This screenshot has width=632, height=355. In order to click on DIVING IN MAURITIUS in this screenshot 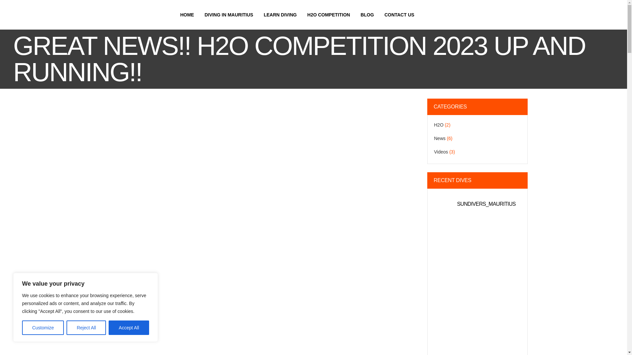, I will do `click(228, 14)`.